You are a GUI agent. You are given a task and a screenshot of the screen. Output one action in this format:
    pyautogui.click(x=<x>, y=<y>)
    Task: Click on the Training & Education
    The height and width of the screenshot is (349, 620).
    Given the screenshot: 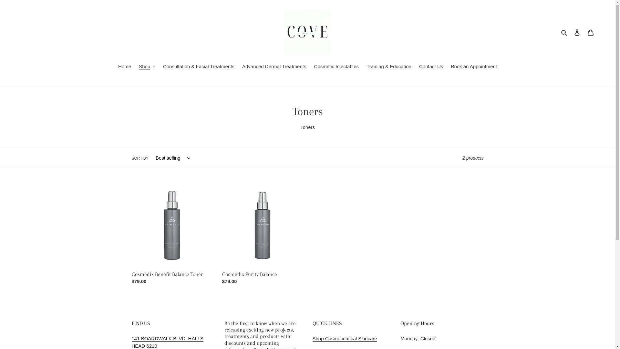 What is the action you would take?
    pyautogui.click(x=389, y=67)
    